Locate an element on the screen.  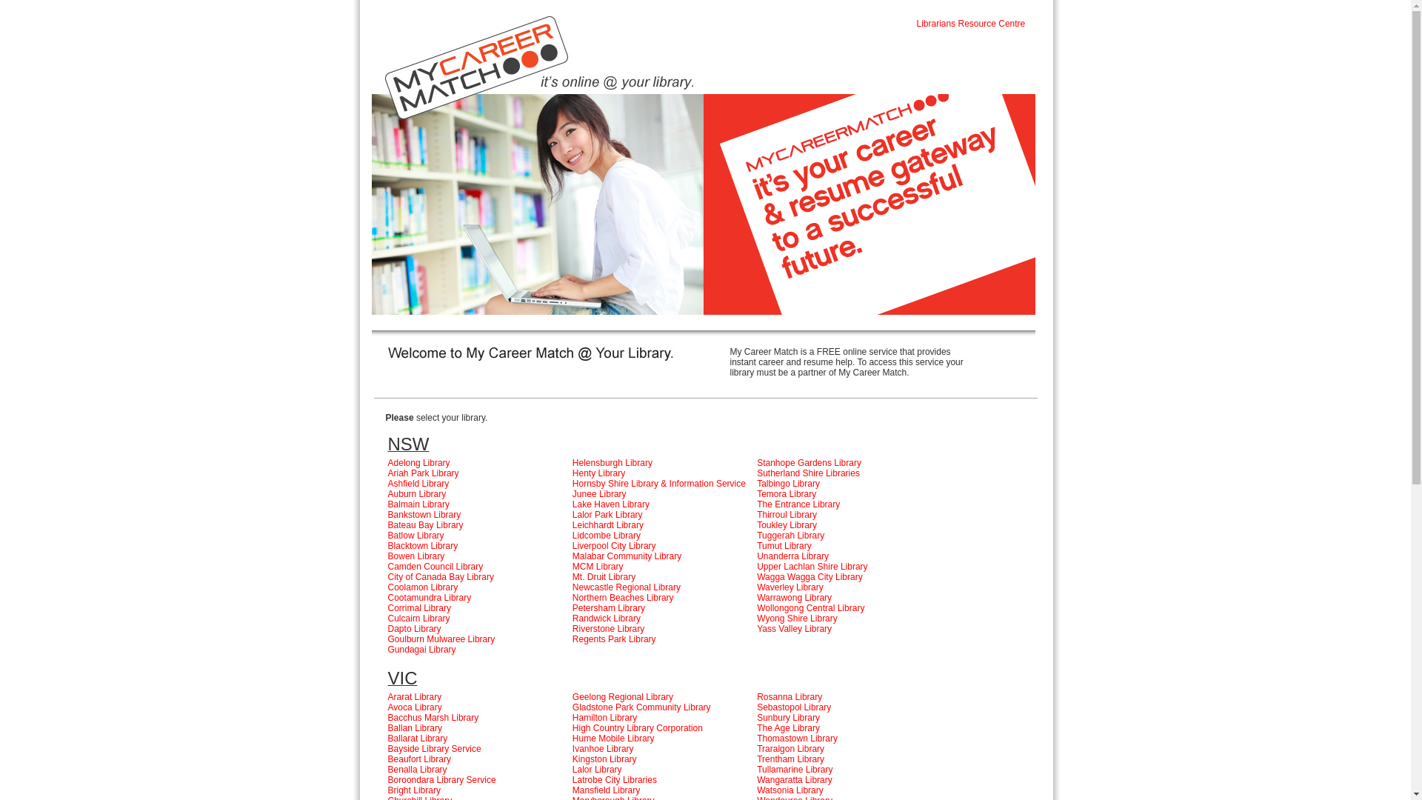
Ashfield Library is located at coordinates (419, 484).